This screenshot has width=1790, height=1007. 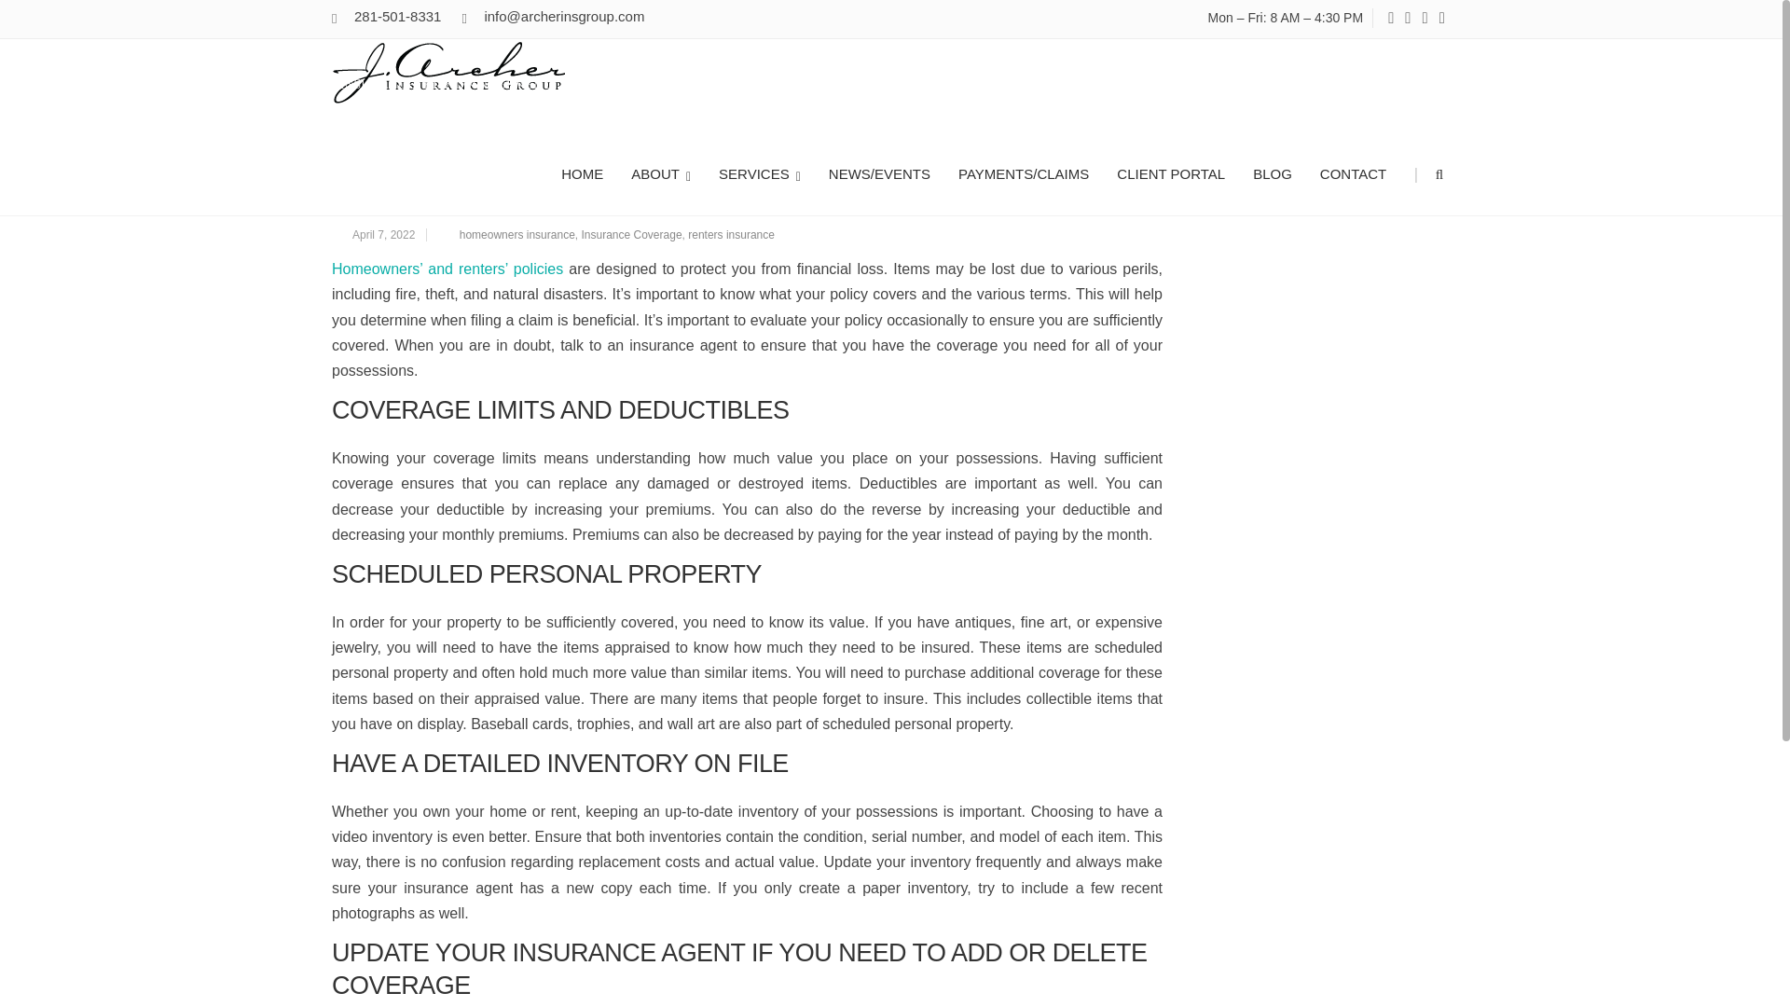 I want to click on Linkedin, so click(x=1425, y=19).